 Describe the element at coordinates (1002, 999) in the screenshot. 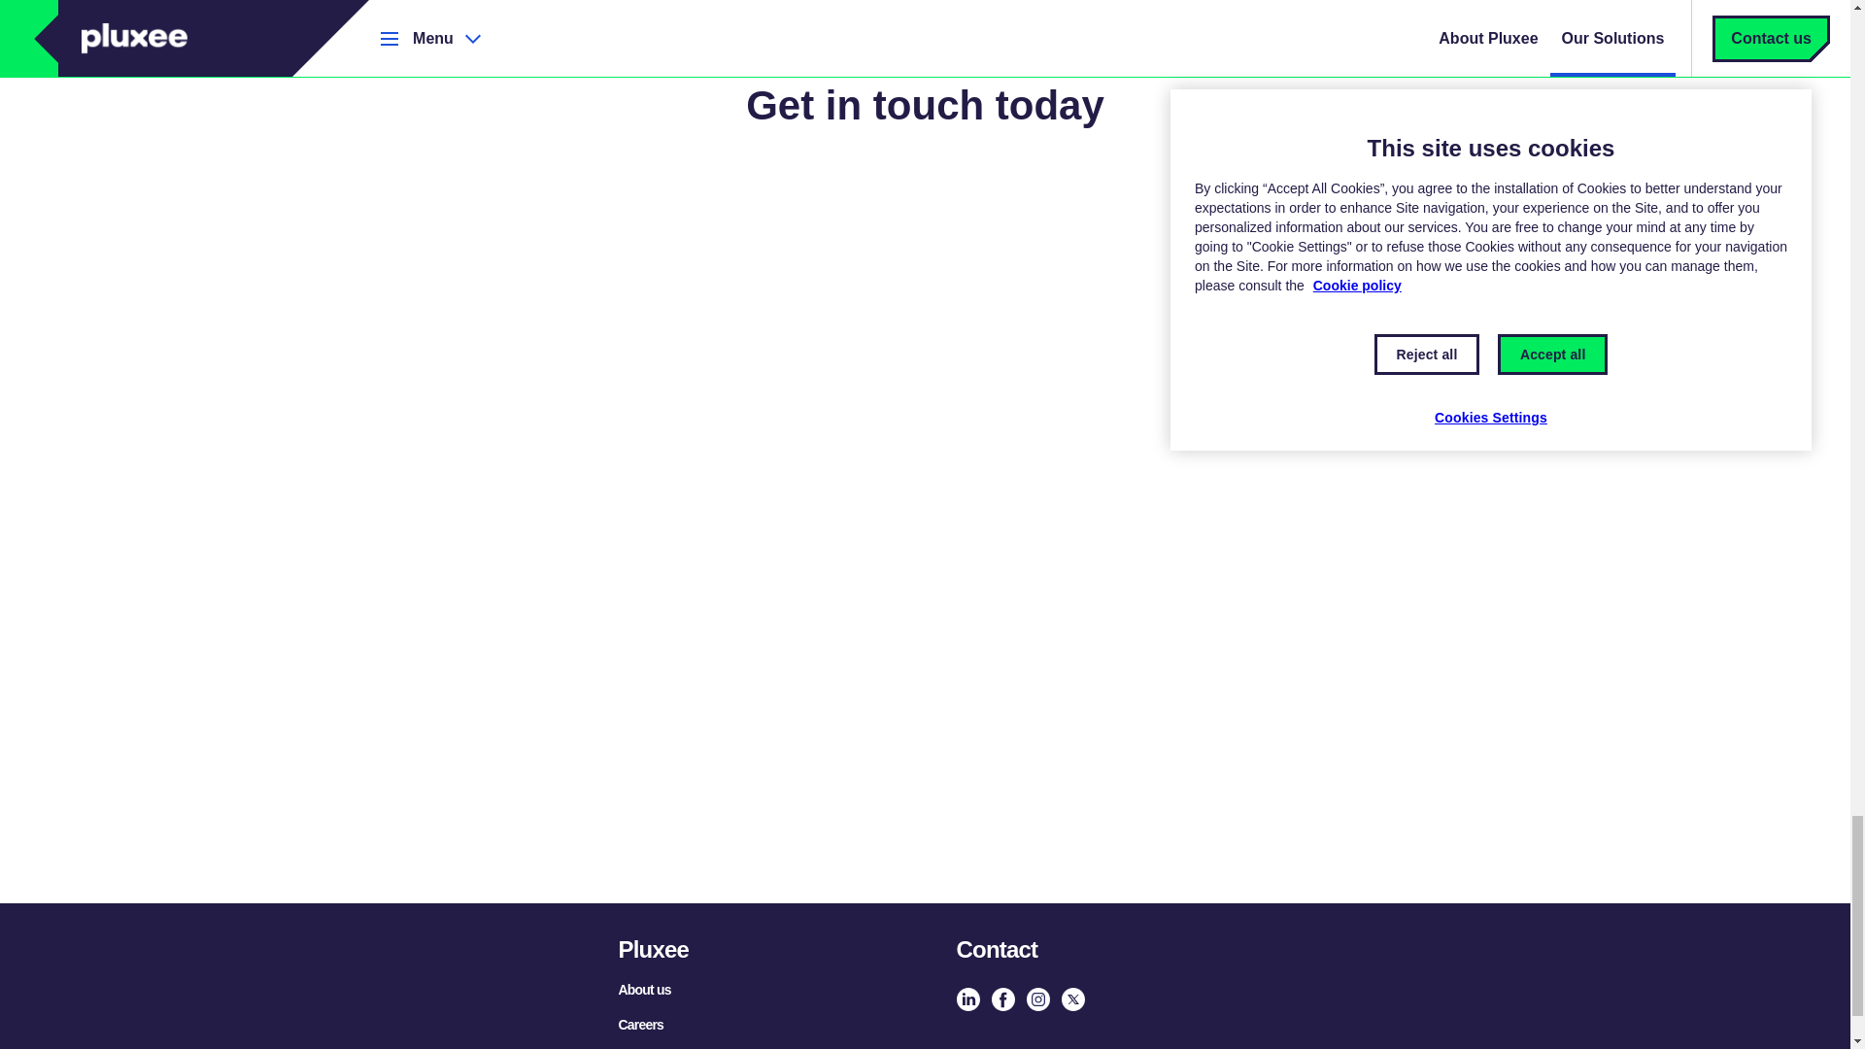

I see `Facebook` at that location.